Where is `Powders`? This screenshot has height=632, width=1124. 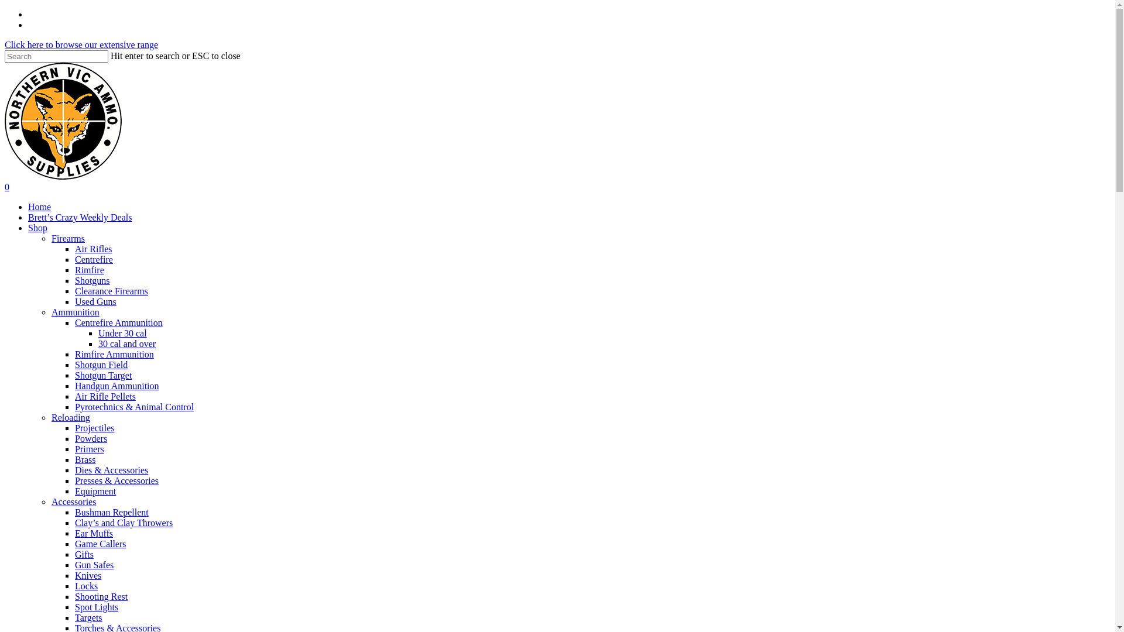 Powders is located at coordinates (91, 439).